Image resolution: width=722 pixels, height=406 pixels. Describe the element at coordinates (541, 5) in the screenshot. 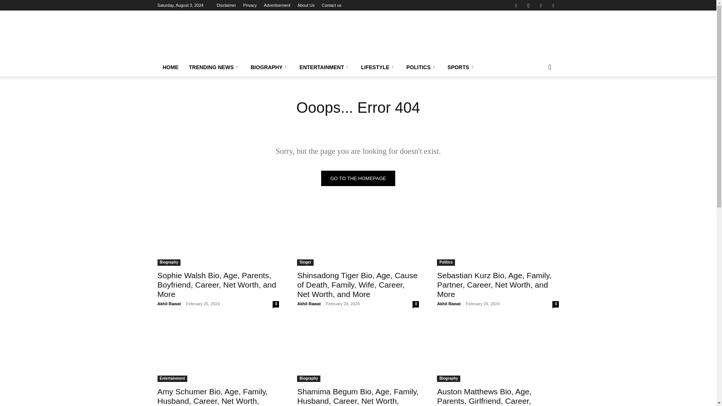

I see `Twitter` at that location.